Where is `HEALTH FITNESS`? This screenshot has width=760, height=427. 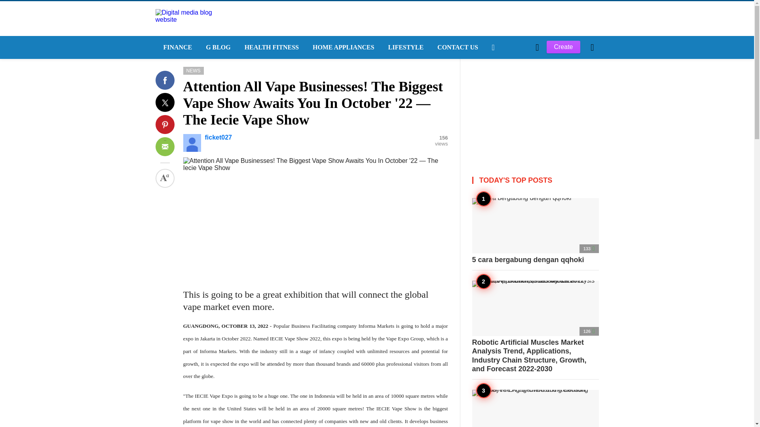 HEALTH FITNESS is located at coordinates (270, 47).